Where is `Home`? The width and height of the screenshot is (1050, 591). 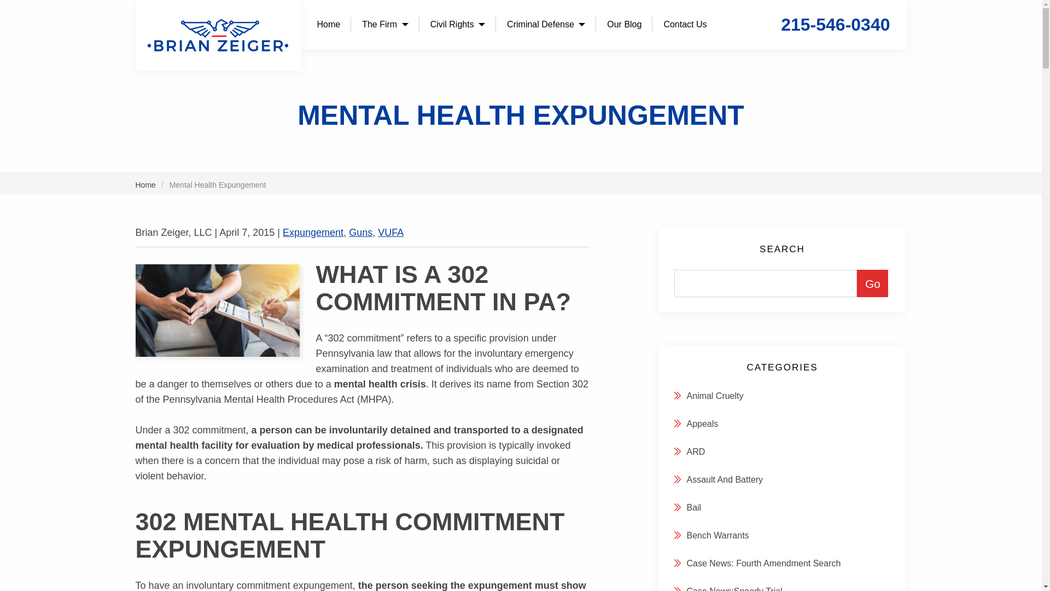 Home is located at coordinates (328, 25).